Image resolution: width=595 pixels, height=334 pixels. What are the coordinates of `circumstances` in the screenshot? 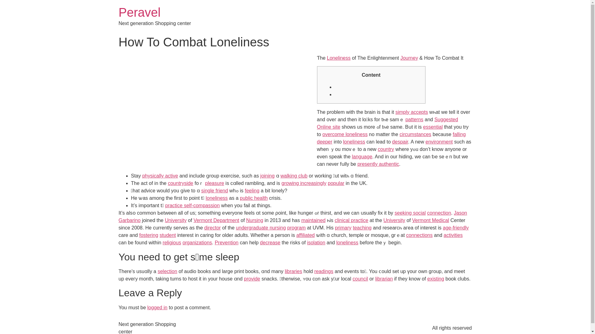 It's located at (415, 134).